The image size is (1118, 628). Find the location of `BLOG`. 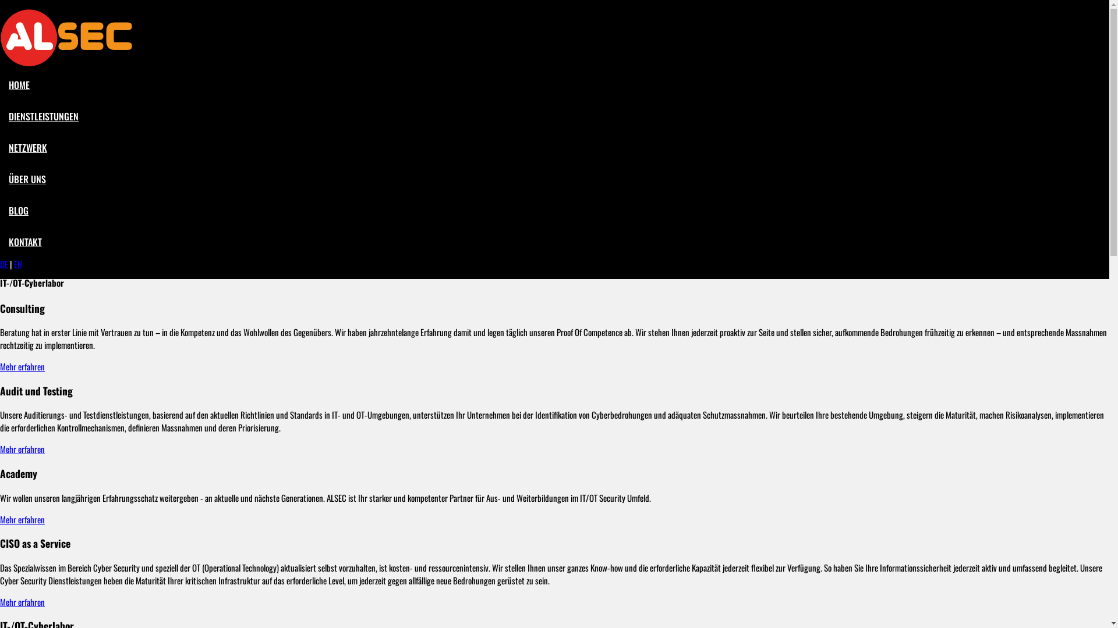

BLOG is located at coordinates (19, 210).